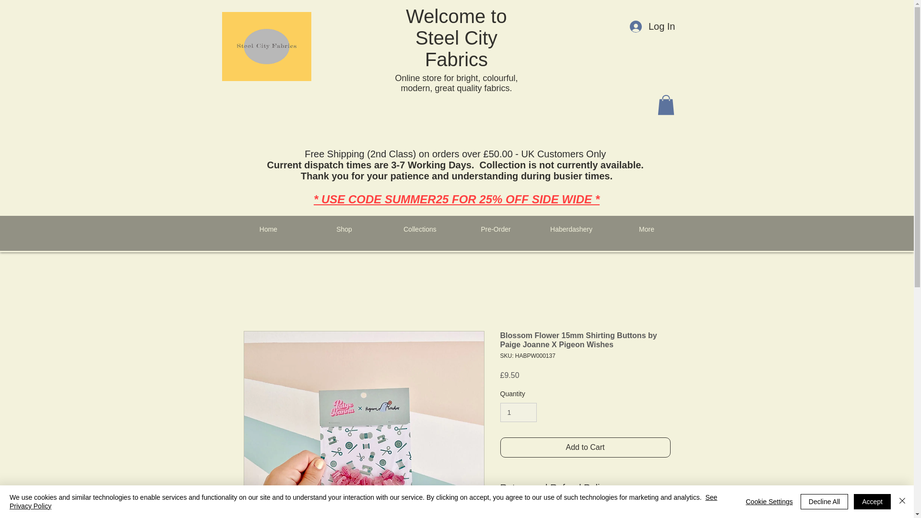 This screenshot has width=921, height=518. I want to click on Shop, so click(343, 229).